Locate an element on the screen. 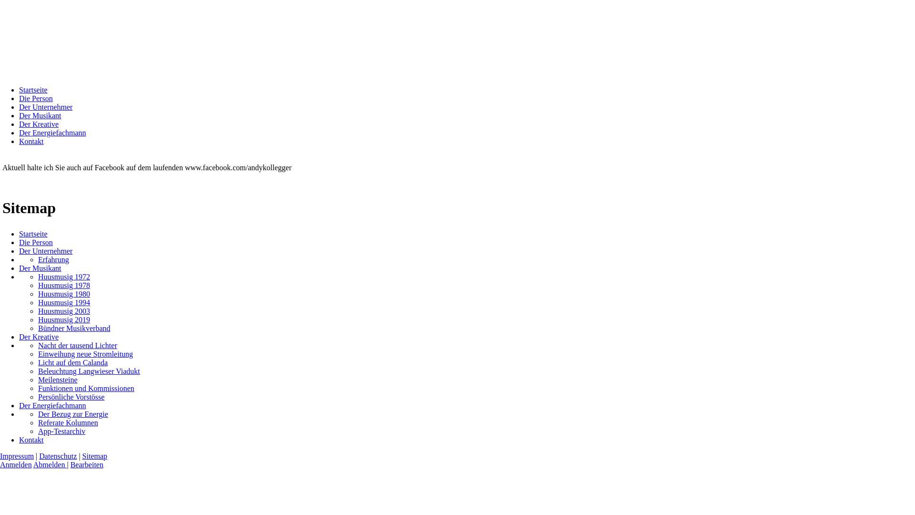  Impressum is located at coordinates (17, 456).